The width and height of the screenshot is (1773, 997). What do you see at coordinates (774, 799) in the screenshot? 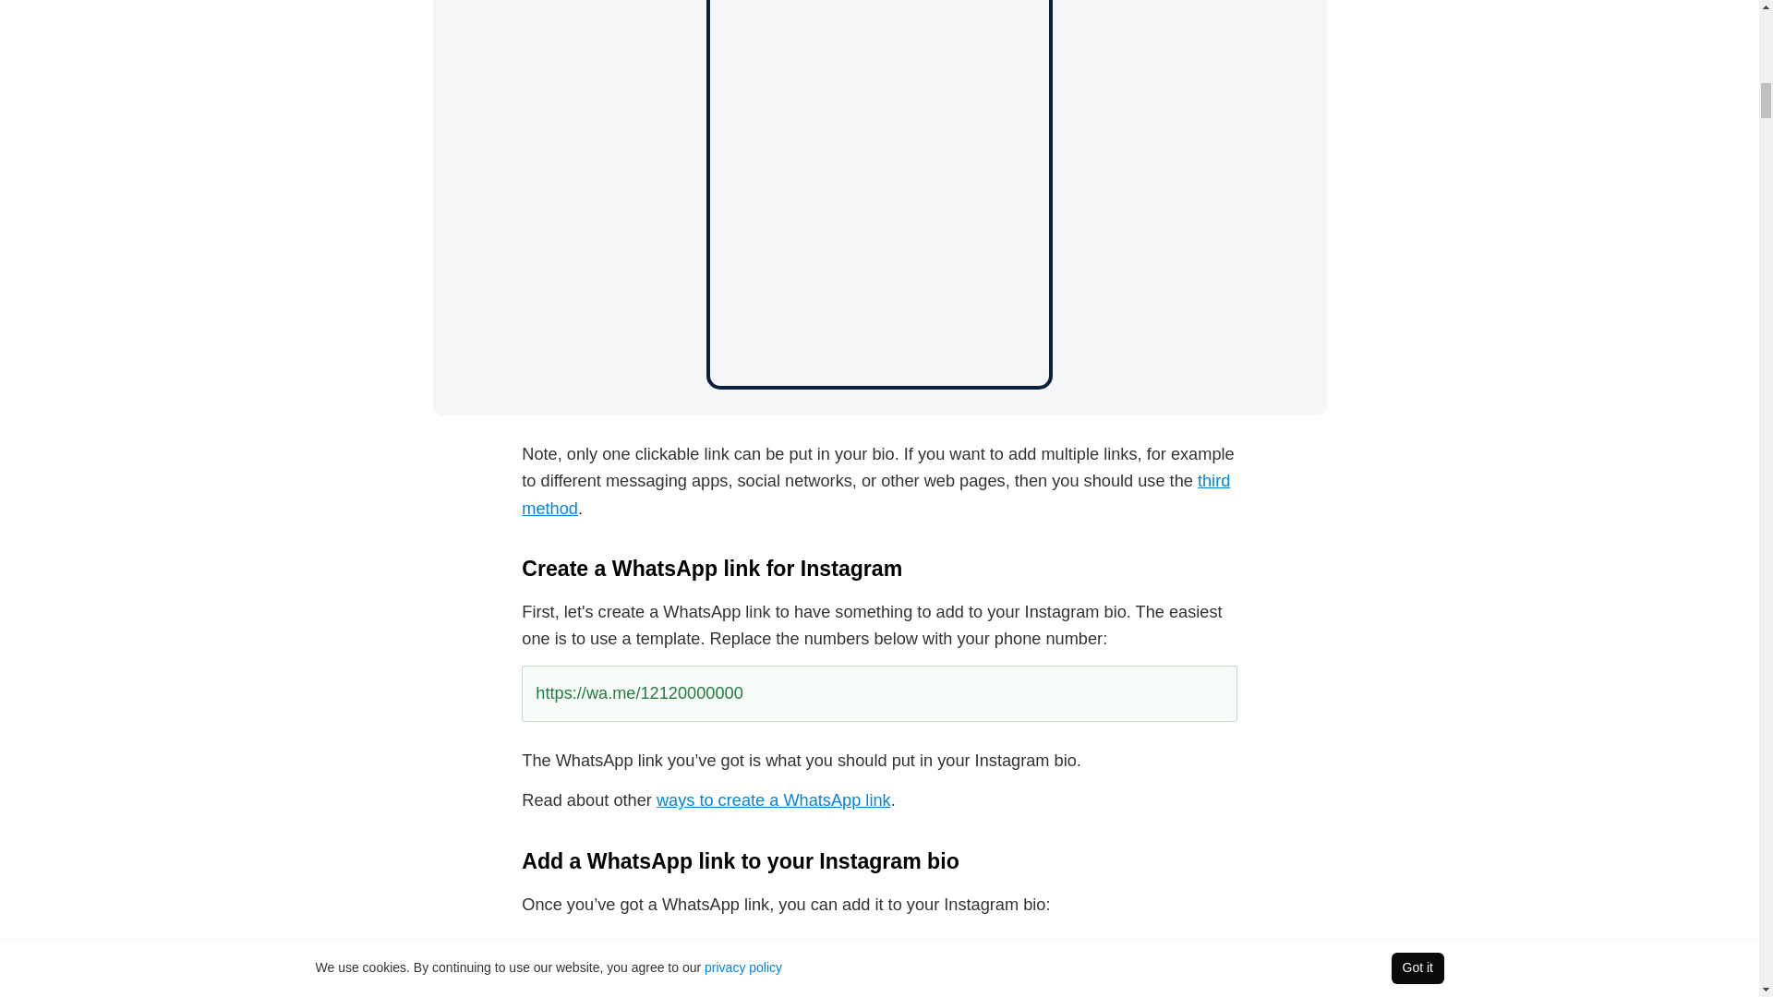
I see `ways to create a WhatsApp link` at bounding box center [774, 799].